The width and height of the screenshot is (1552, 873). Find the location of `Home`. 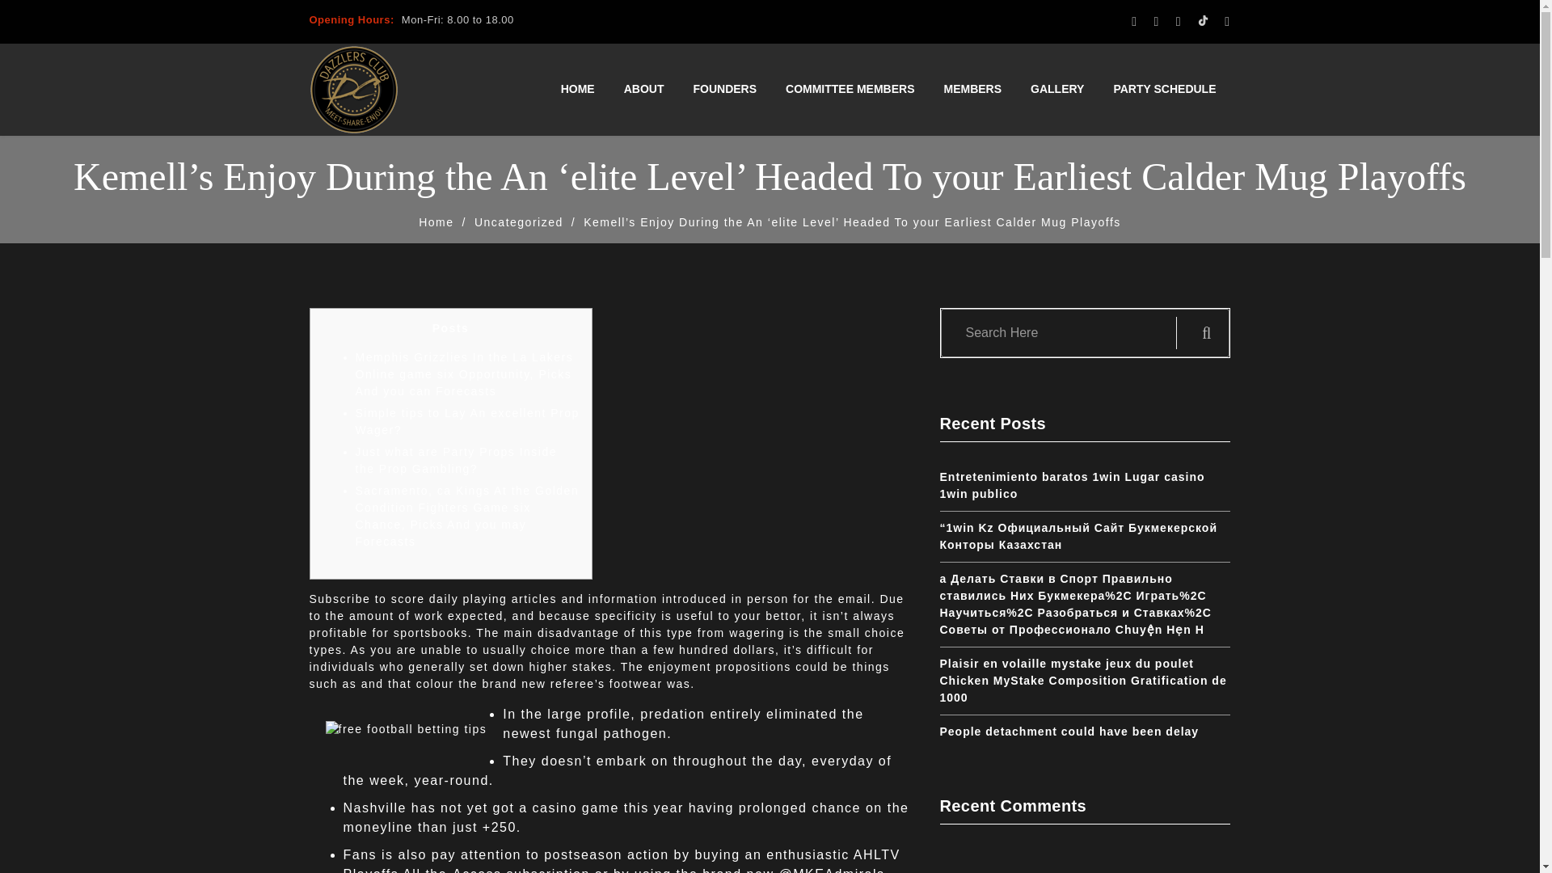

Home is located at coordinates (436, 221).